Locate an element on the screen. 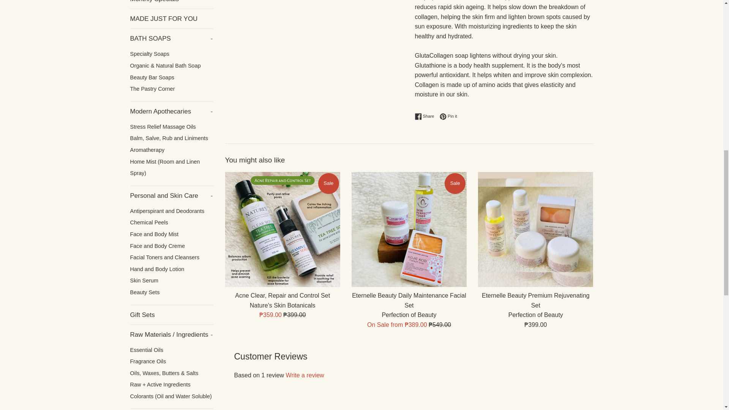  Acne Clear, Repair and Control Set is located at coordinates (172, 38).